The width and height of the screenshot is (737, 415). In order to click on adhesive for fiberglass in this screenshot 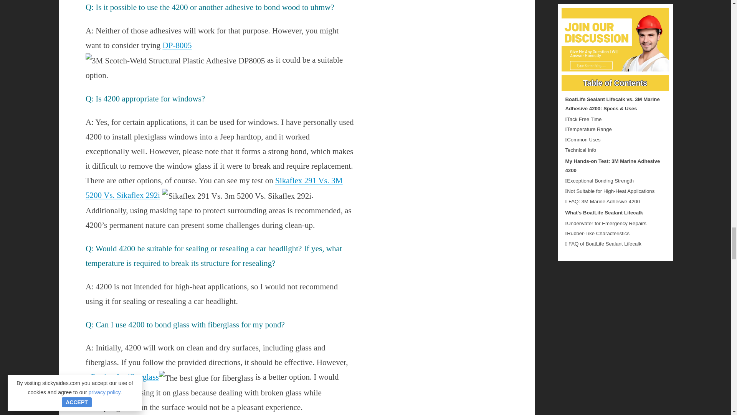, I will do `click(122, 377)`.